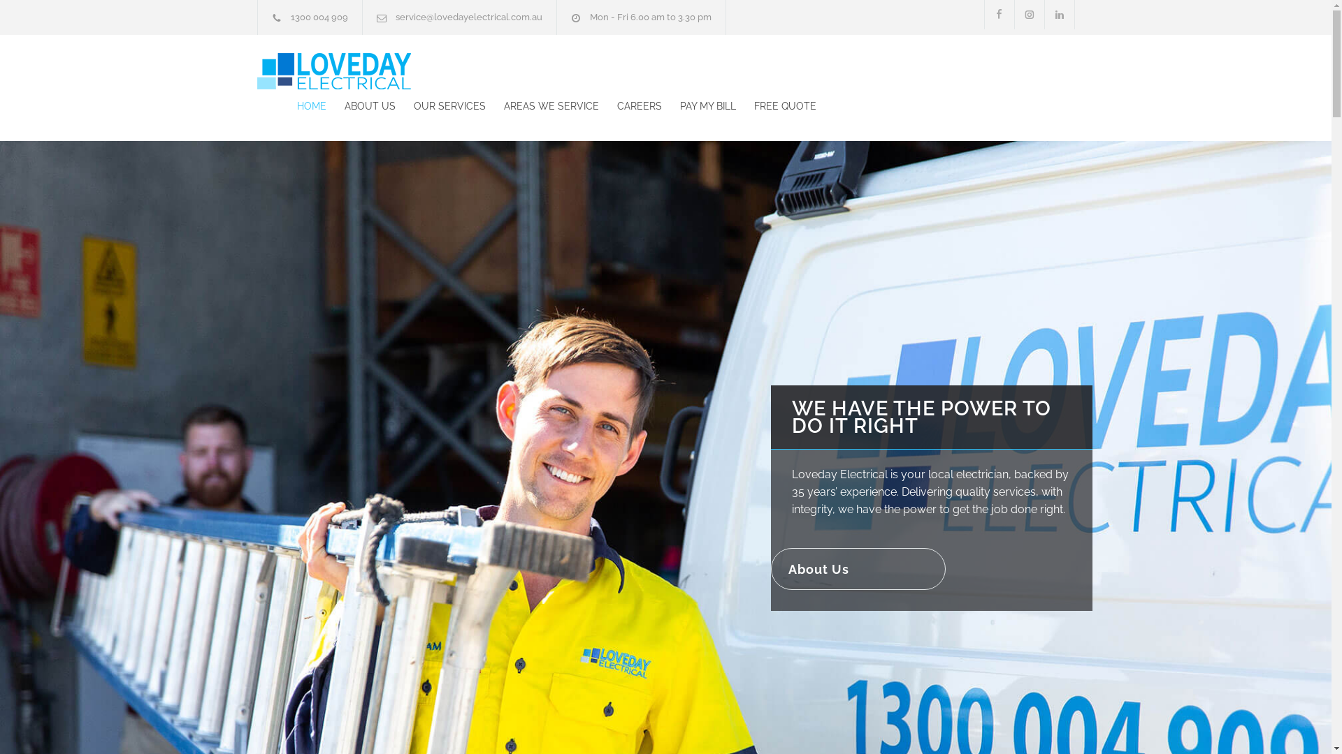  Describe the element at coordinates (387, 71) in the screenshot. I see `Loveday Electrical` at that location.